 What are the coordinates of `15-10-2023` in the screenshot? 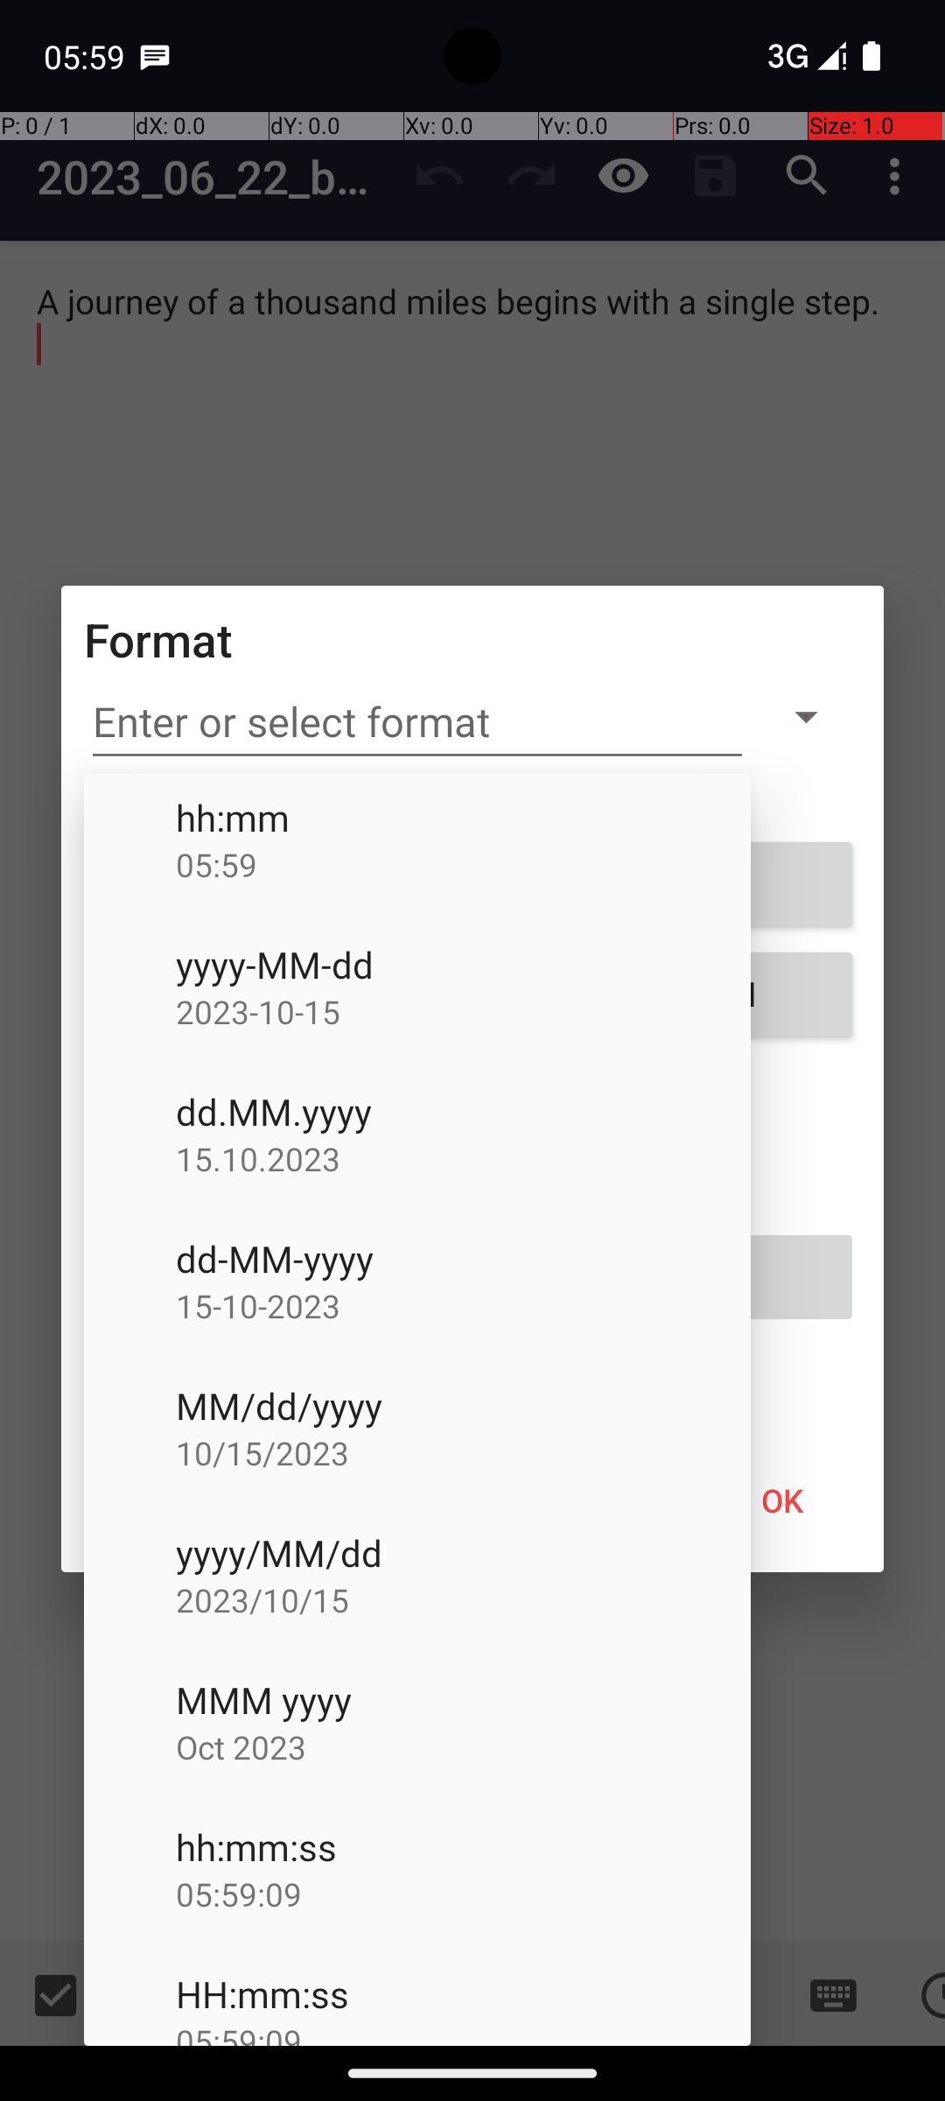 It's located at (464, 1306).